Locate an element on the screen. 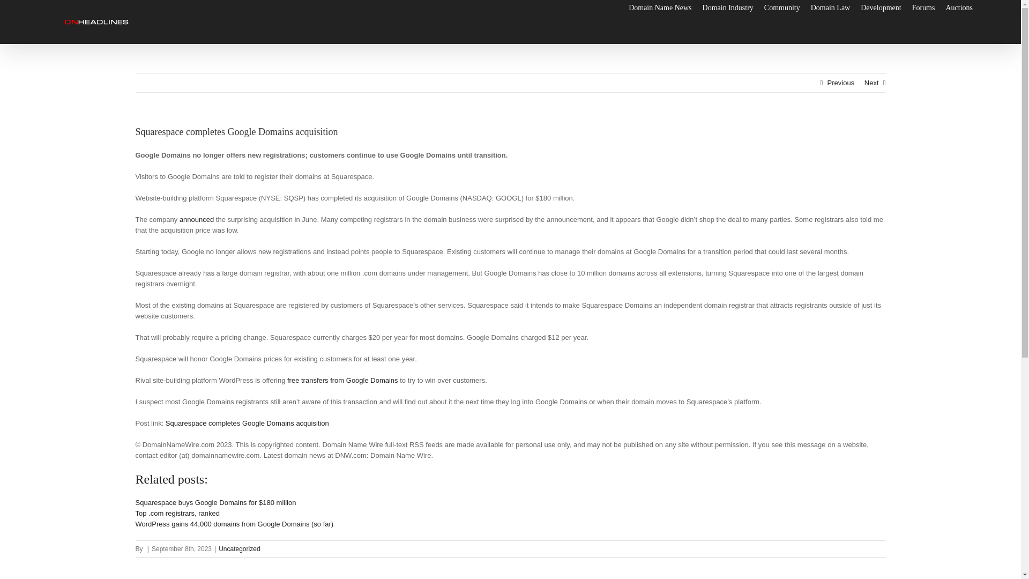 The height and width of the screenshot is (579, 1029). Uncategorized is located at coordinates (239, 549).